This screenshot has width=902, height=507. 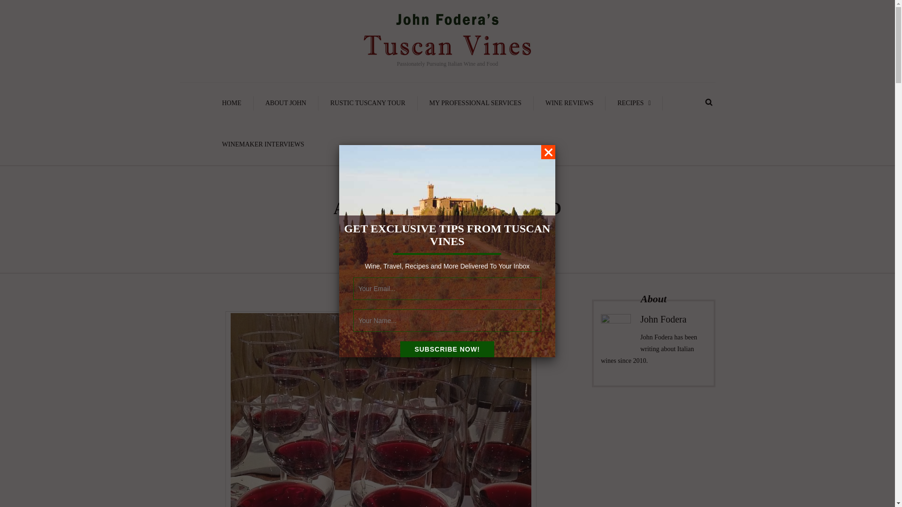 What do you see at coordinates (286, 103) in the screenshot?
I see `ABOUT JOHN` at bounding box center [286, 103].